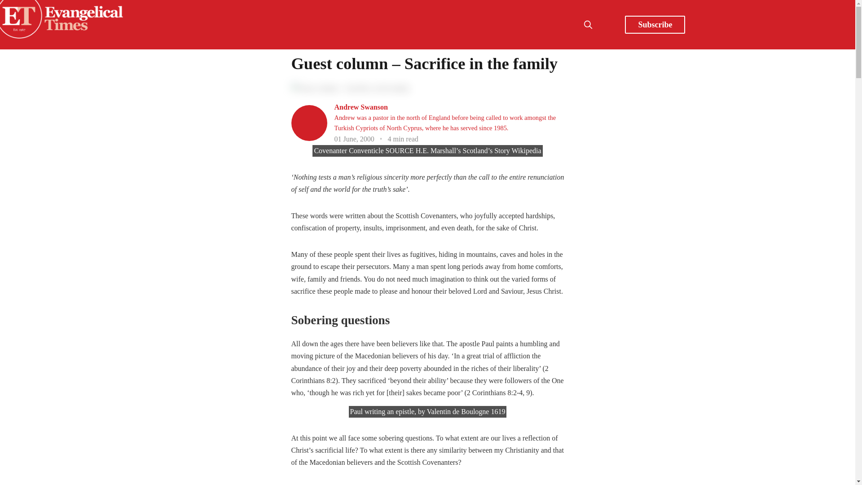 The image size is (862, 485). I want to click on Subscribe, so click(655, 24).